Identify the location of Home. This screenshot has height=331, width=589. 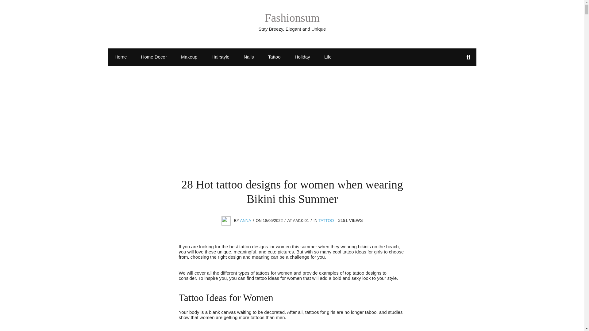
(120, 57).